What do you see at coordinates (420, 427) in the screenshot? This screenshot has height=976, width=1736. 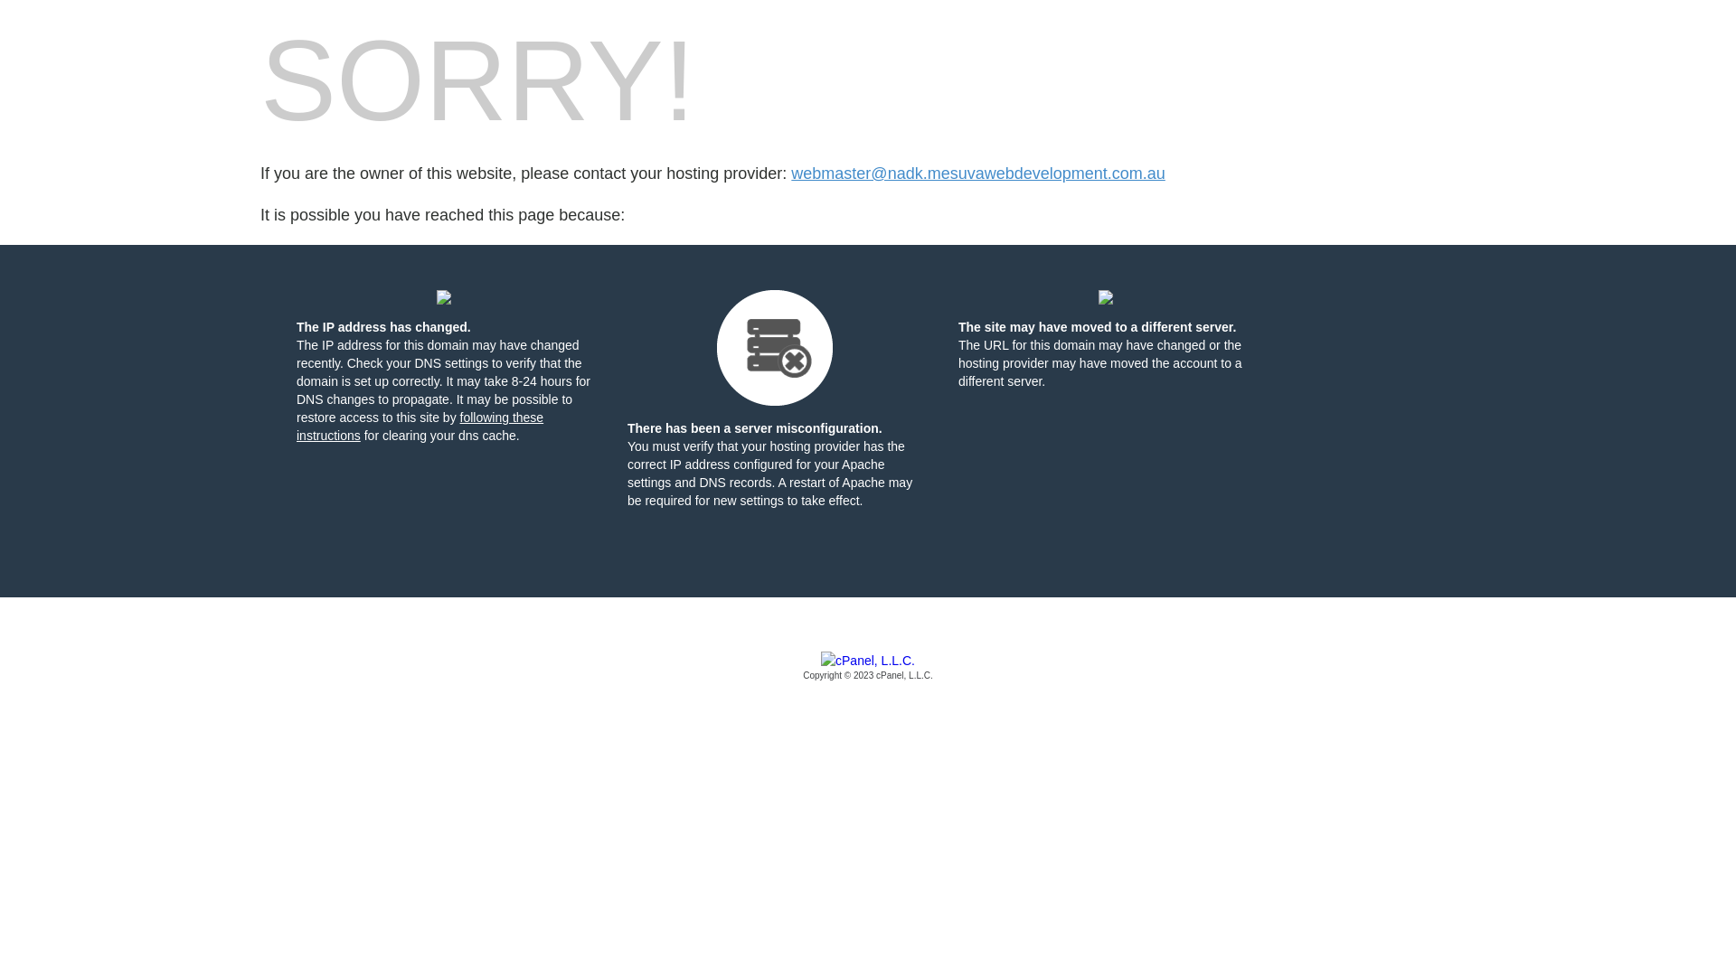 I see `following these instructions` at bounding box center [420, 427].